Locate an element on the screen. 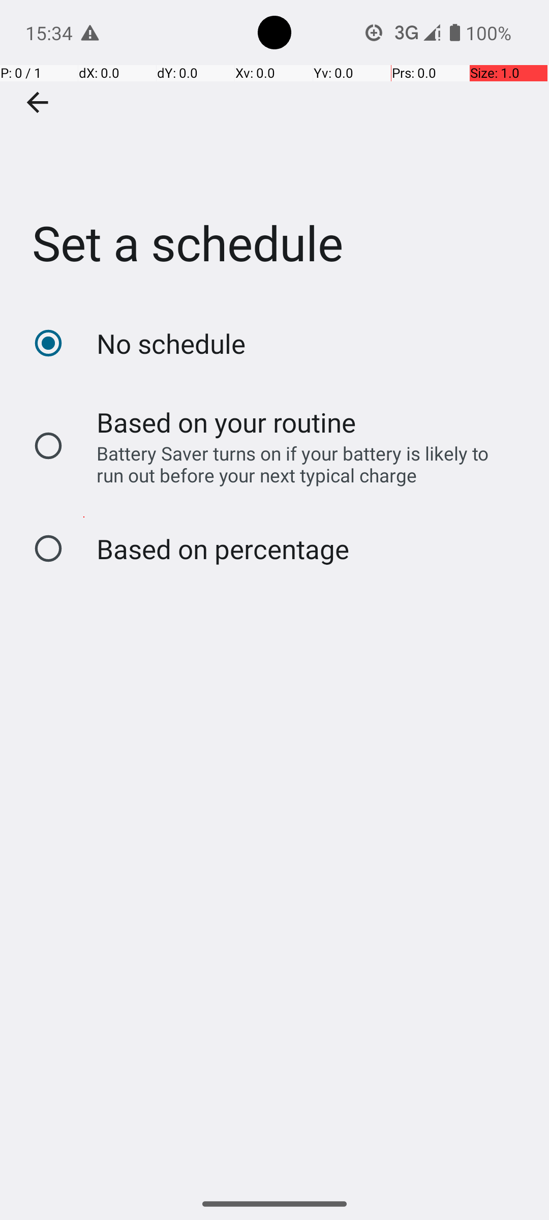 The image size is (549, 1220). No schedule is located at coordinates (171, 344).